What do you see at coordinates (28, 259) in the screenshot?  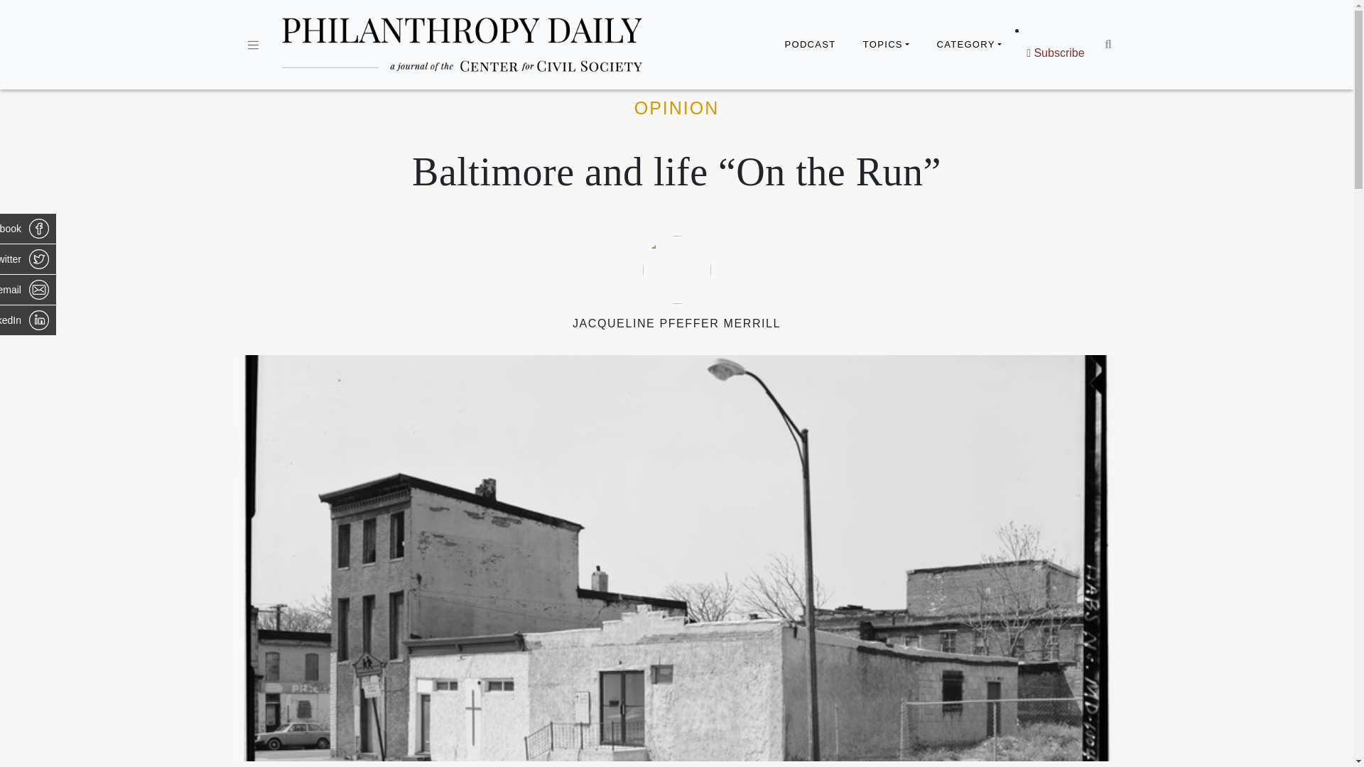 I see `Share on Twitter` at bounding box center [28, 259].